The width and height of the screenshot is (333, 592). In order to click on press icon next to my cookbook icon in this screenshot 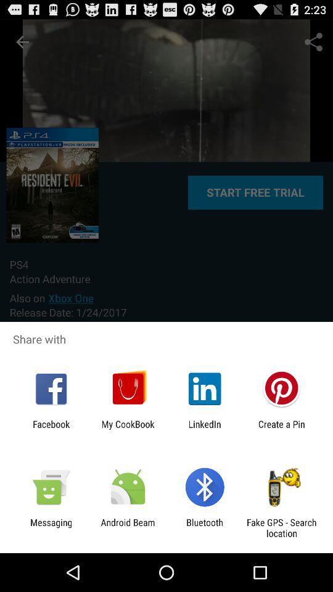, I will do `click(205, 429)`.